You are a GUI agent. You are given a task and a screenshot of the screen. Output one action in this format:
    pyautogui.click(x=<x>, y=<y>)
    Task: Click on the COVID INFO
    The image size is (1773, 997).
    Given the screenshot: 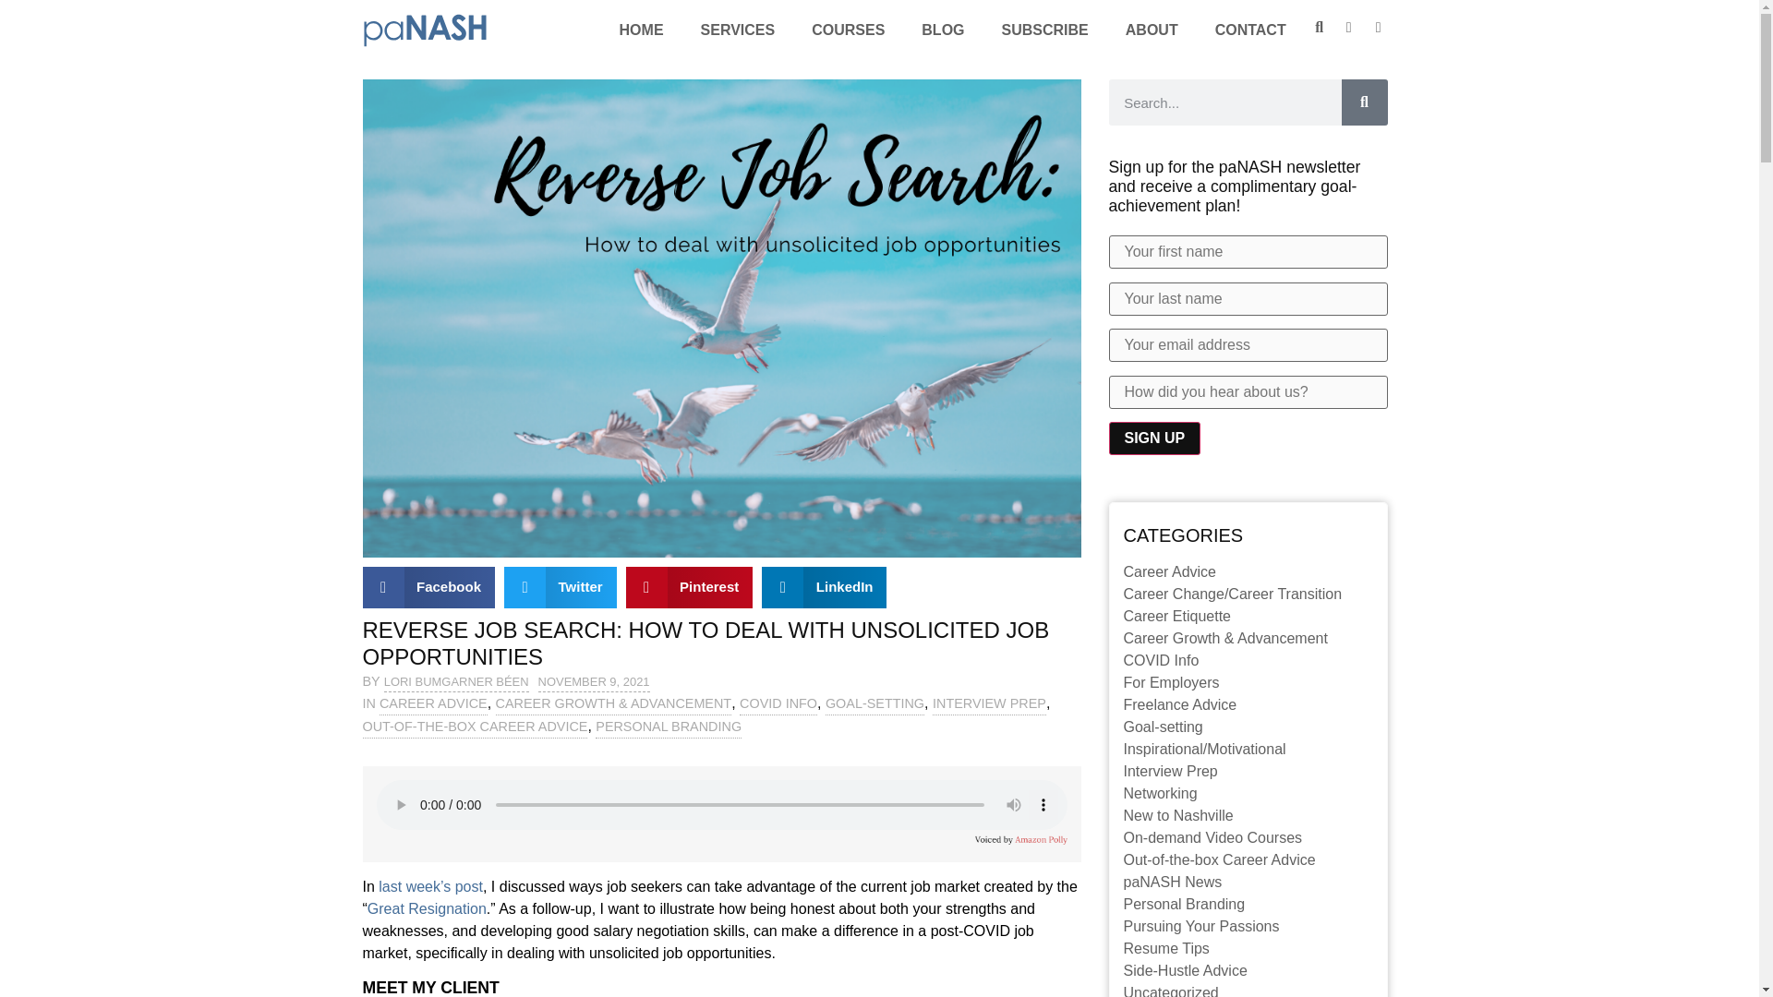 What is the action you would take?
    pyautogui.click(x=778, y=704)
    